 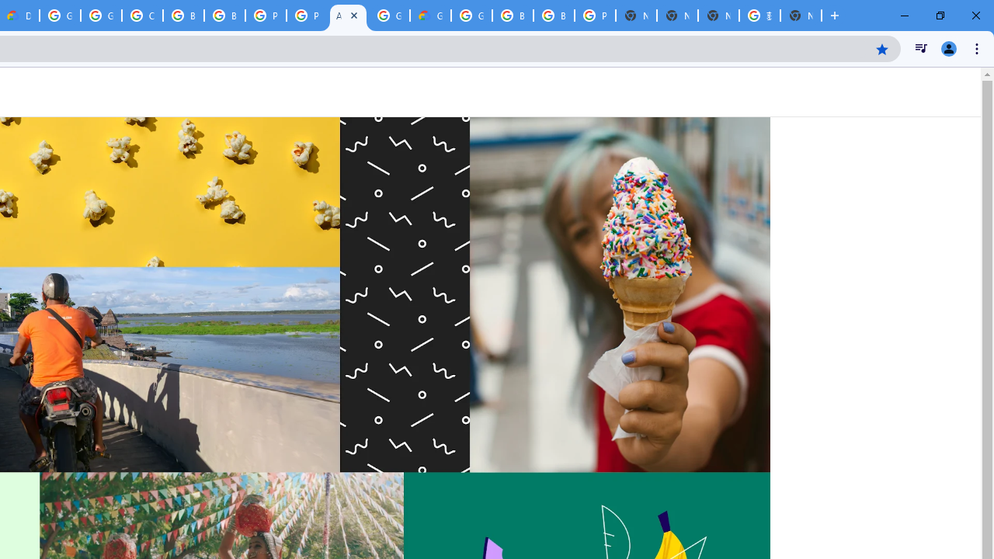 I want to click on New Tab, so click(x=801, y=16).